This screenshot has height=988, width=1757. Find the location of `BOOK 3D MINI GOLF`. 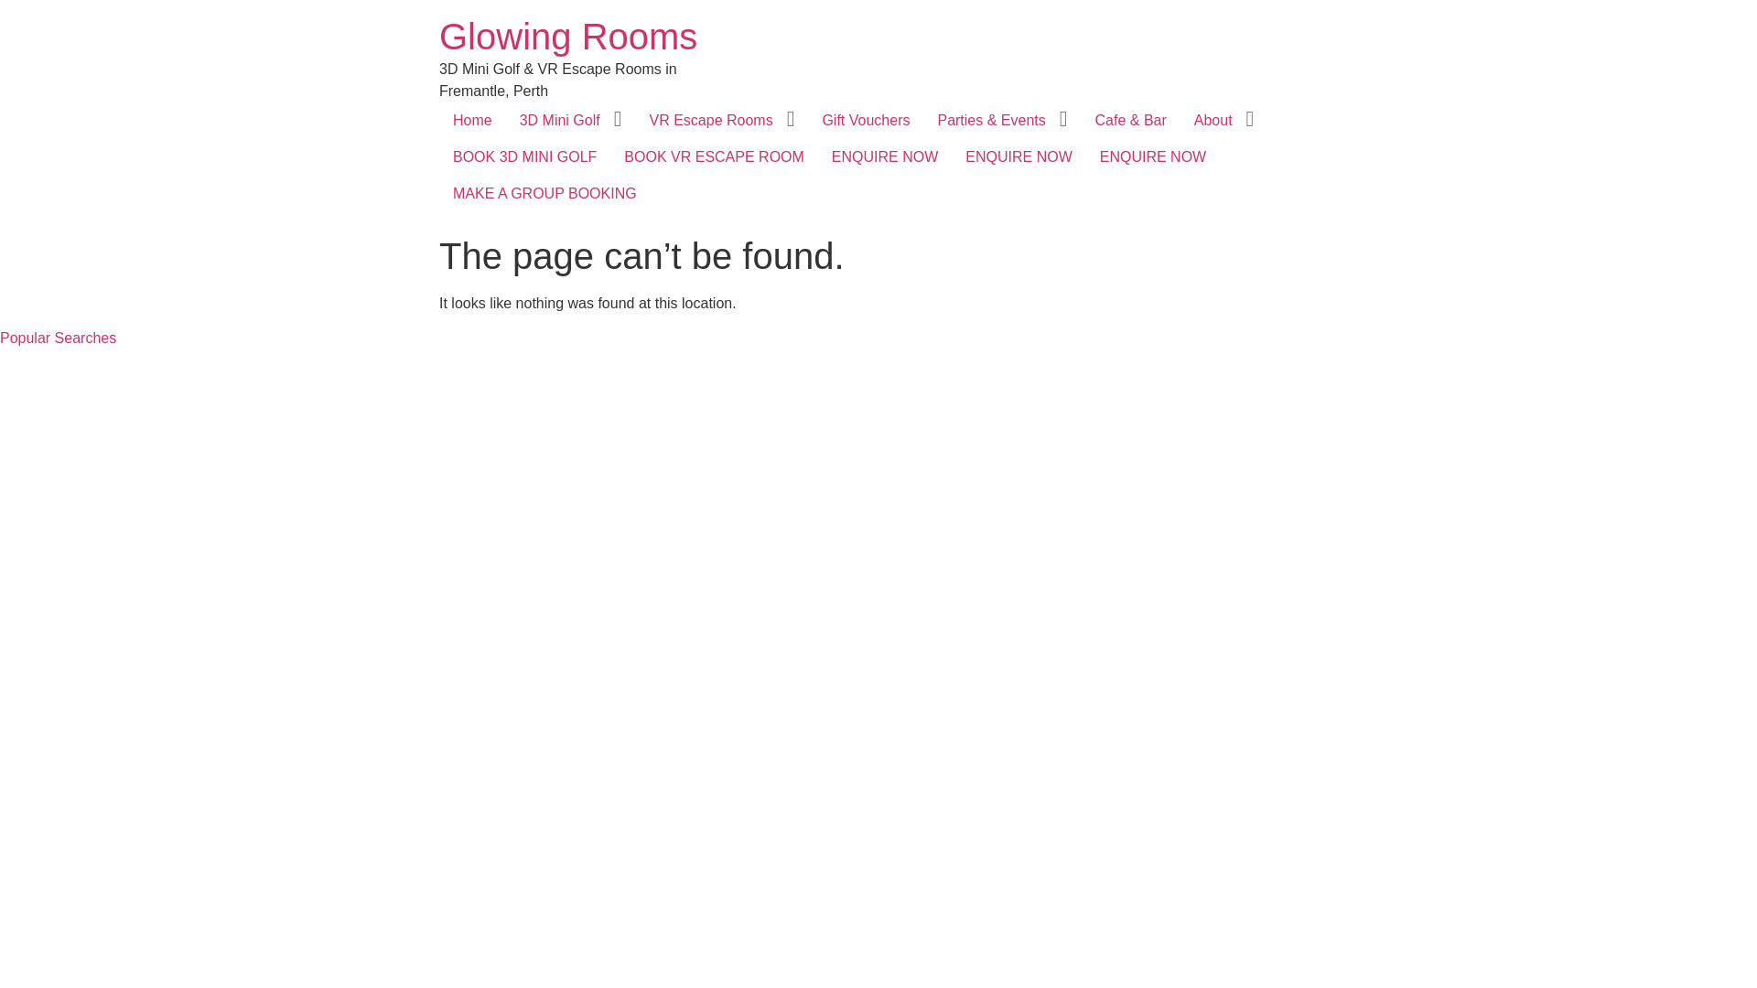

BOOK 3D MINI GOLF is located at coordinates (525, 157).